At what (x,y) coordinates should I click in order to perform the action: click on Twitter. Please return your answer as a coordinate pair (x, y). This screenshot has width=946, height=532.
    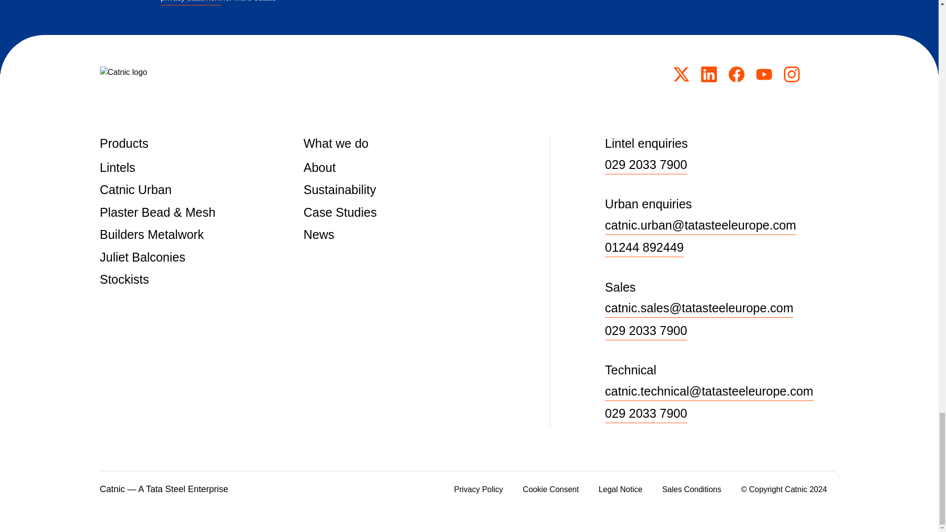
    Looking at the image, I should click on (680, 74).